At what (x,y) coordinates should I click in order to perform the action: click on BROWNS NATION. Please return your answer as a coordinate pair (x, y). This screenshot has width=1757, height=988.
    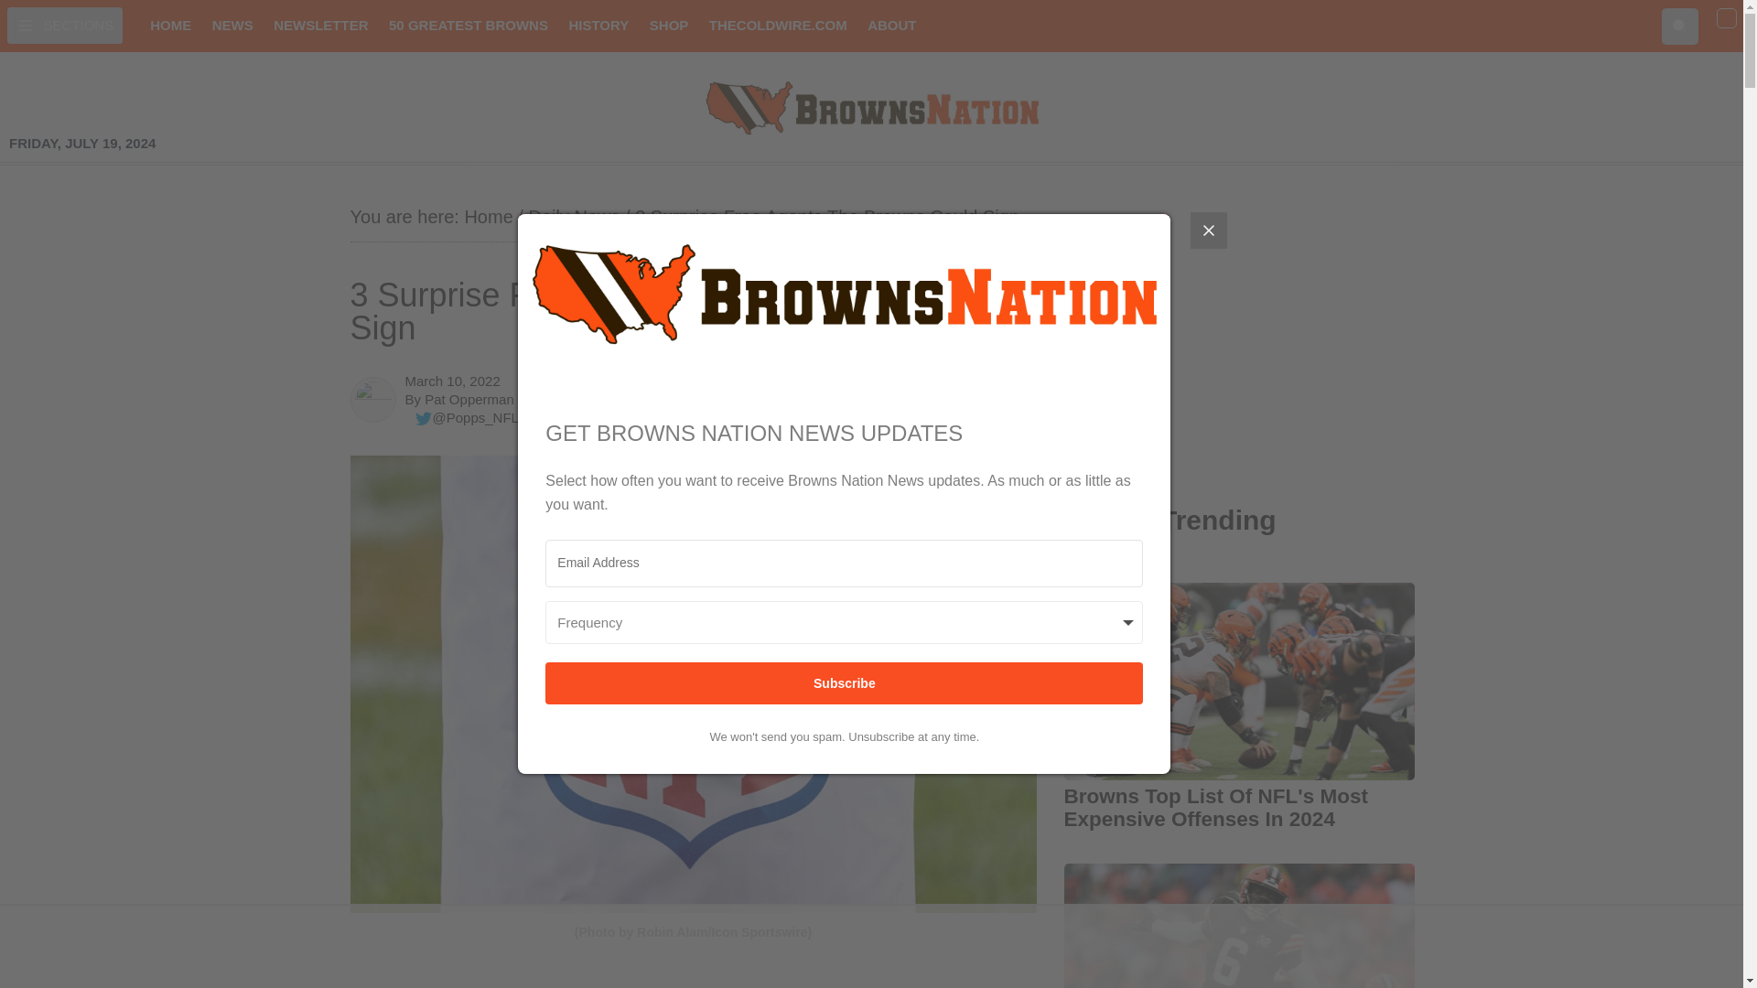
    Looking at the image, I should click on (871, 107).